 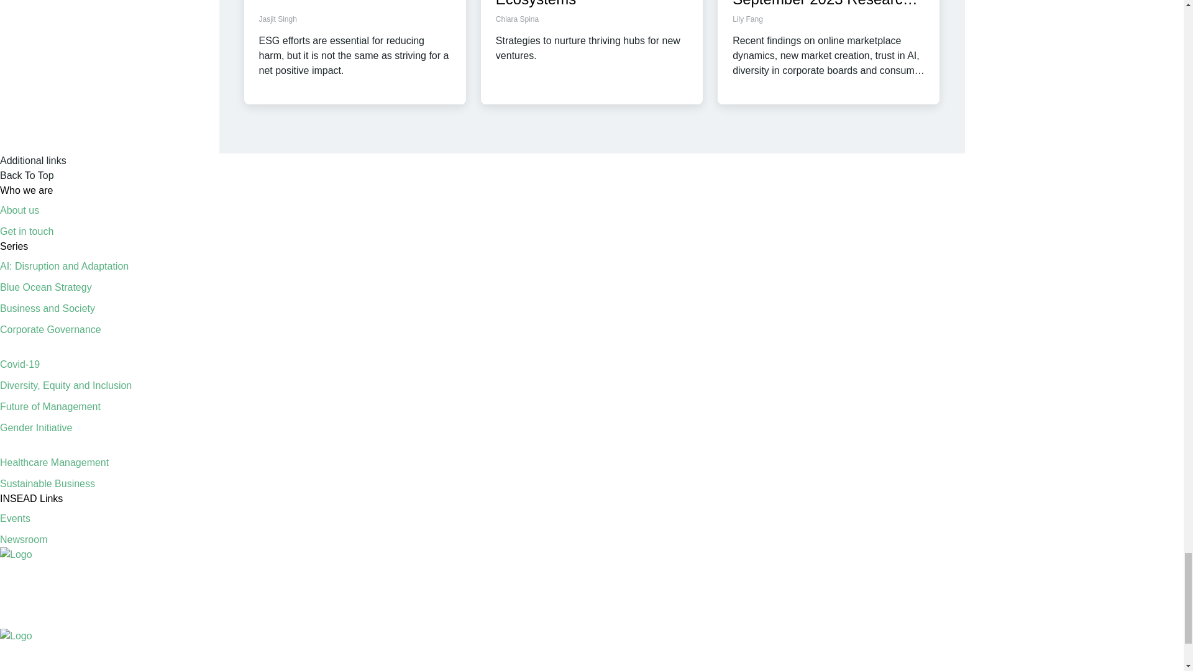 What do you see at coordinates (949, 614) in the screenshot?
I see `RSS` at bounding box center [949, 614].